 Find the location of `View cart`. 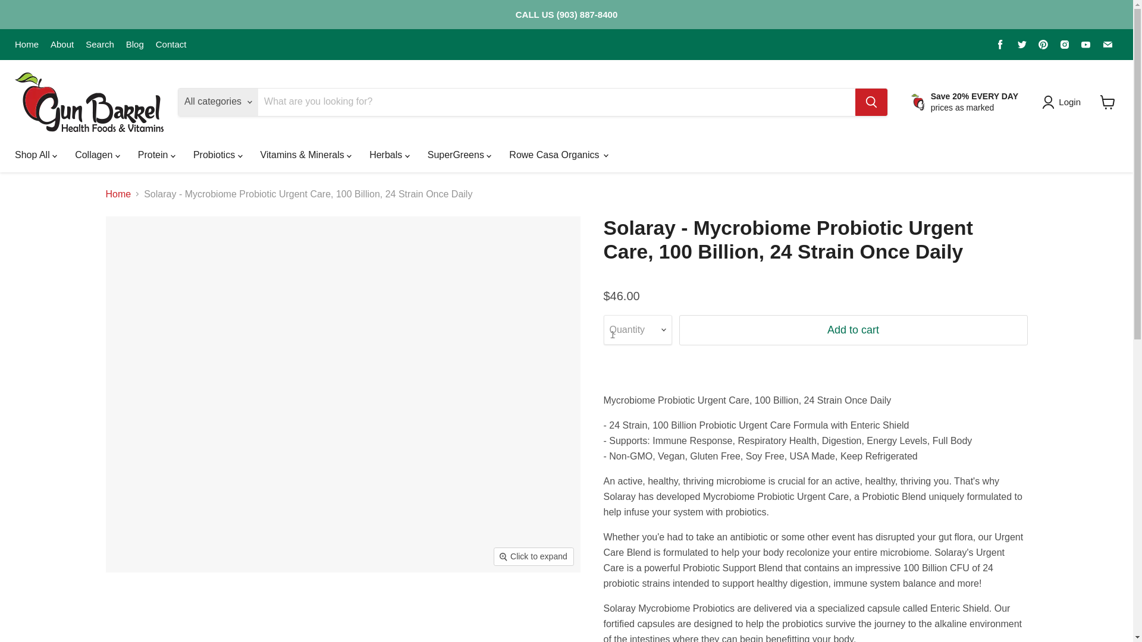

View cart is located at coordinates (1108, 102).